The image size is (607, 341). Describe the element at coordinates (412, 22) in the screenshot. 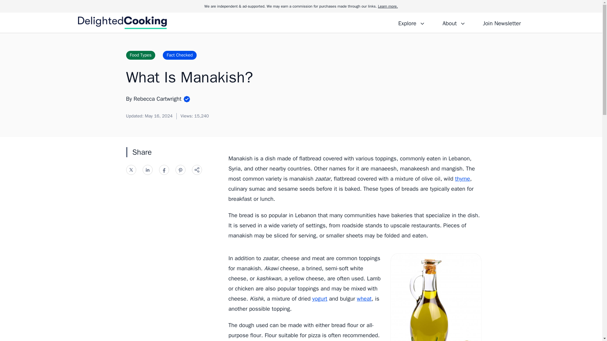

I see `Explore` at that location.